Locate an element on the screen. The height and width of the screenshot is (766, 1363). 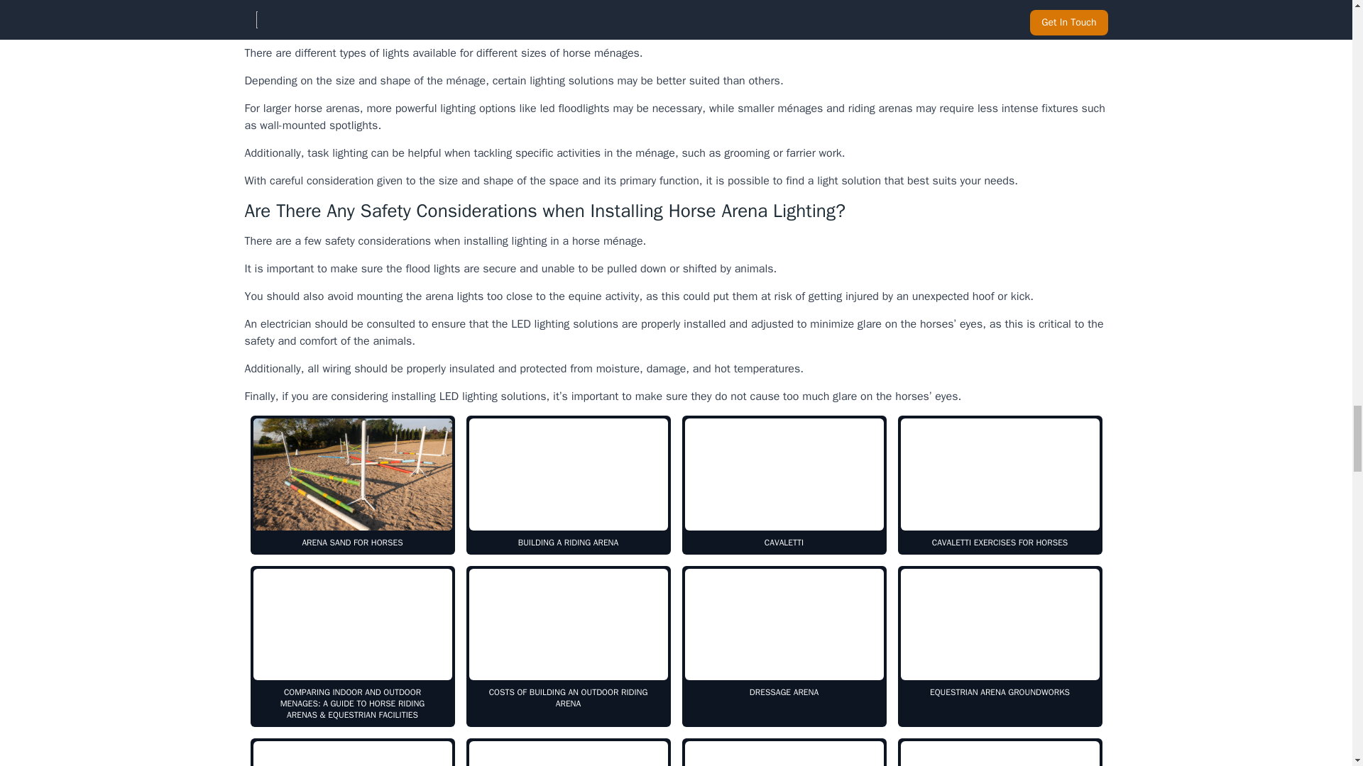
HORSE ARENA BASE OPTIONS is located at coordinates (568, 752).